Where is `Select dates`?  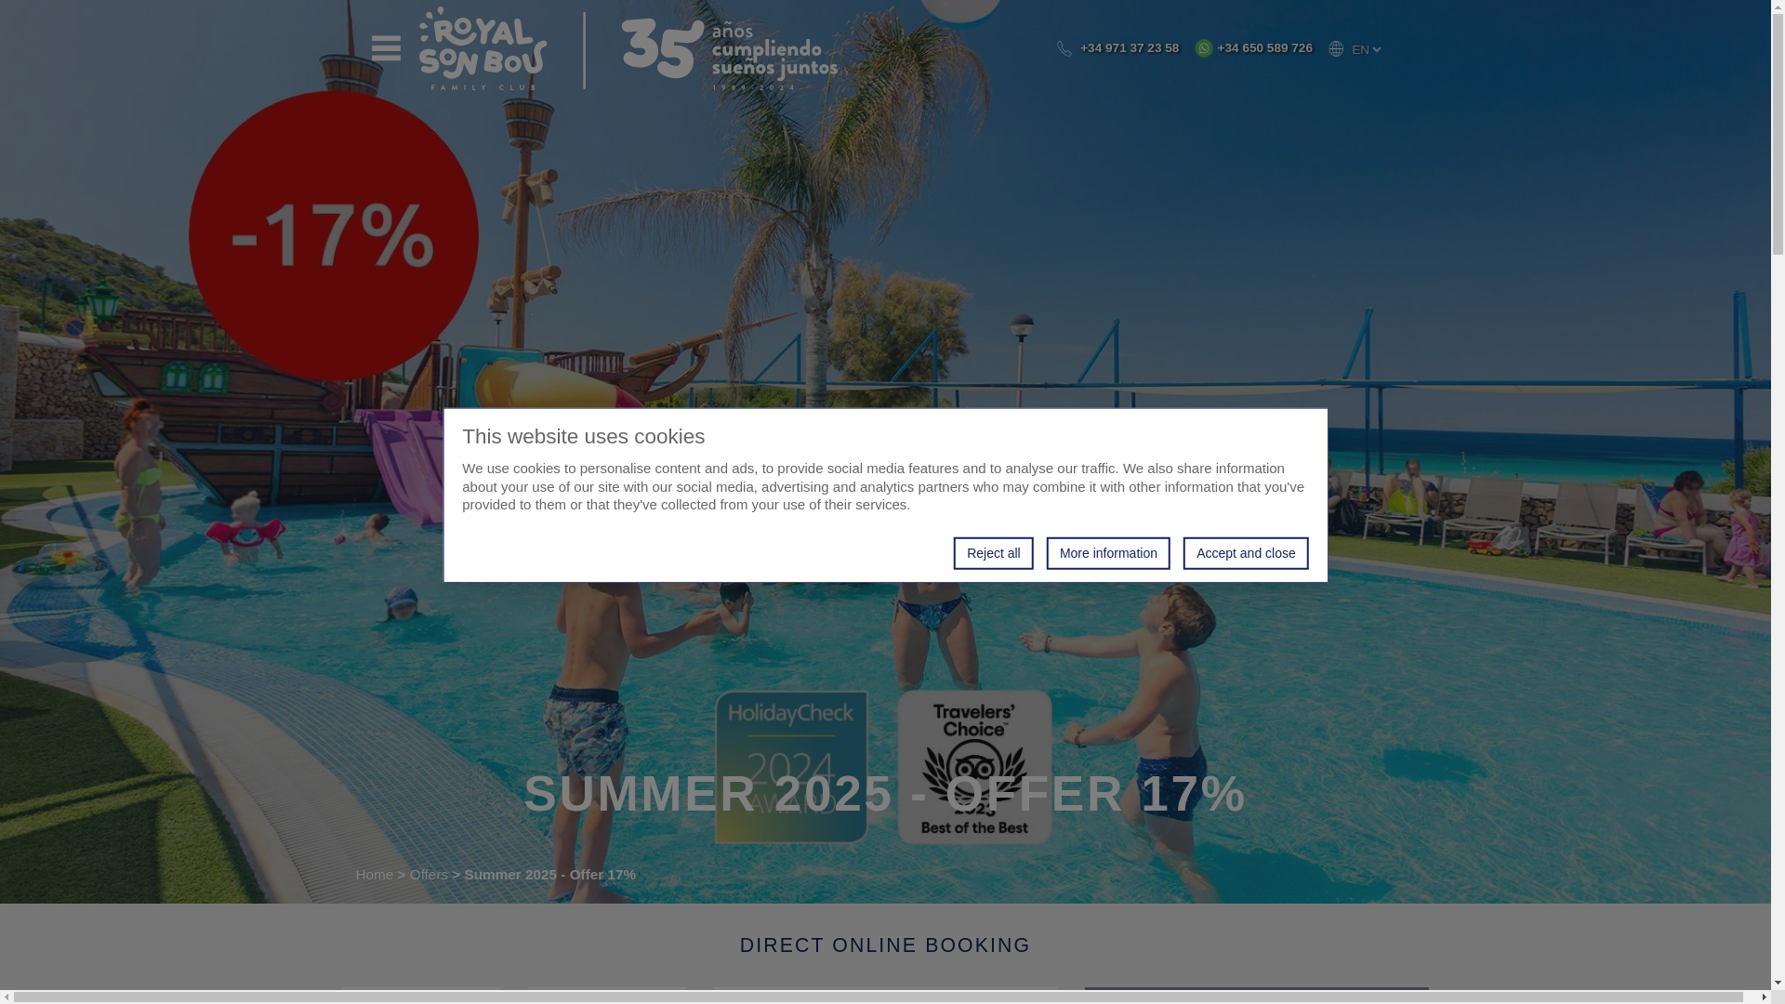
Select dates is located at coordinates (420, 995).